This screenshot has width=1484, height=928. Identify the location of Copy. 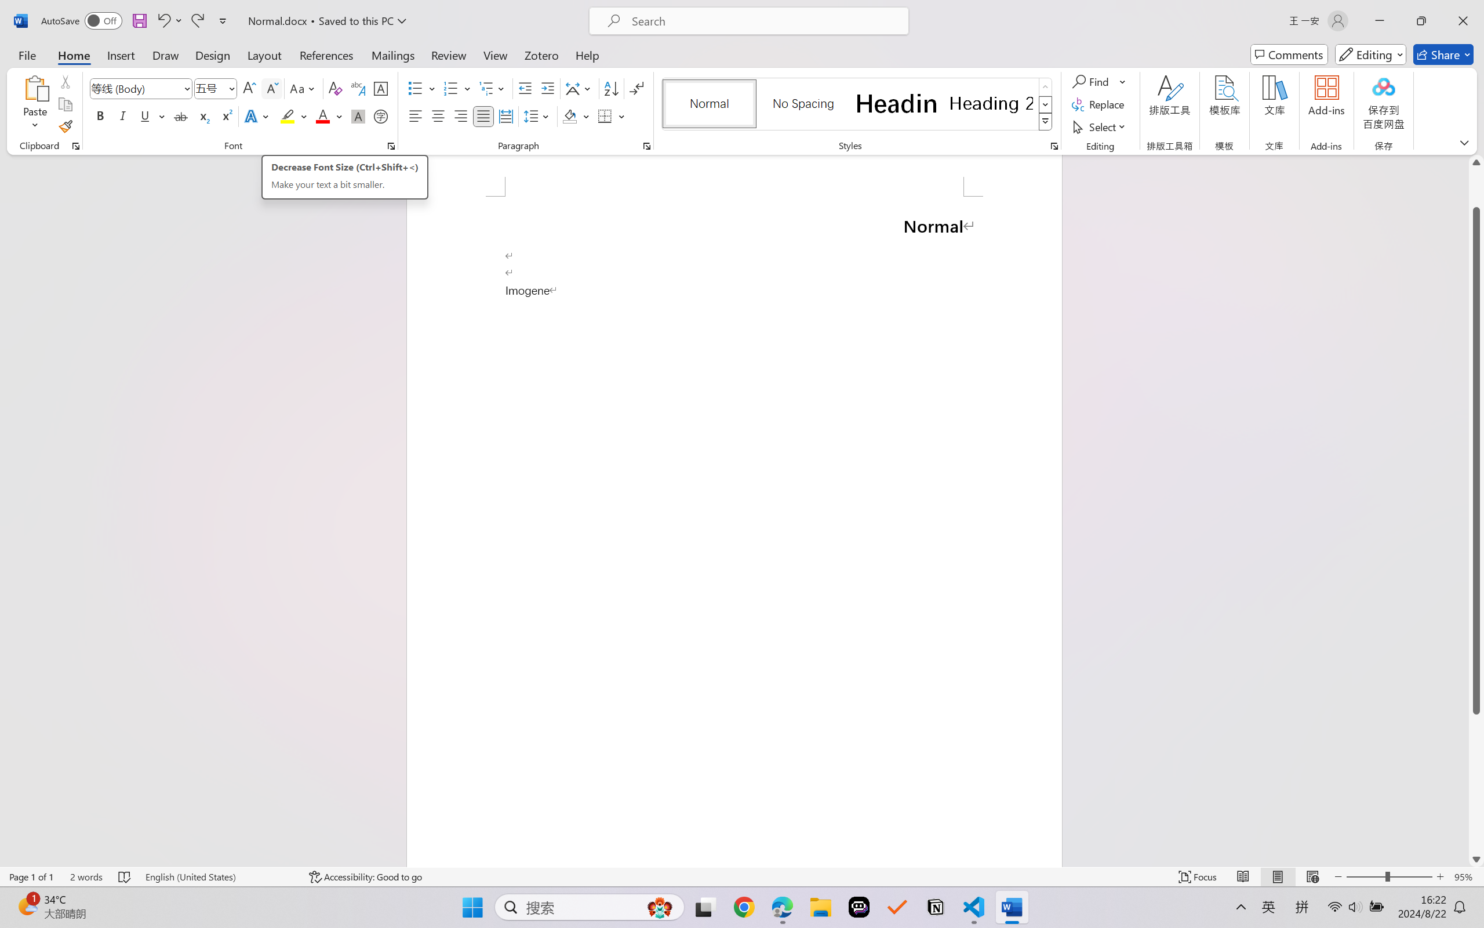
(65, 104).